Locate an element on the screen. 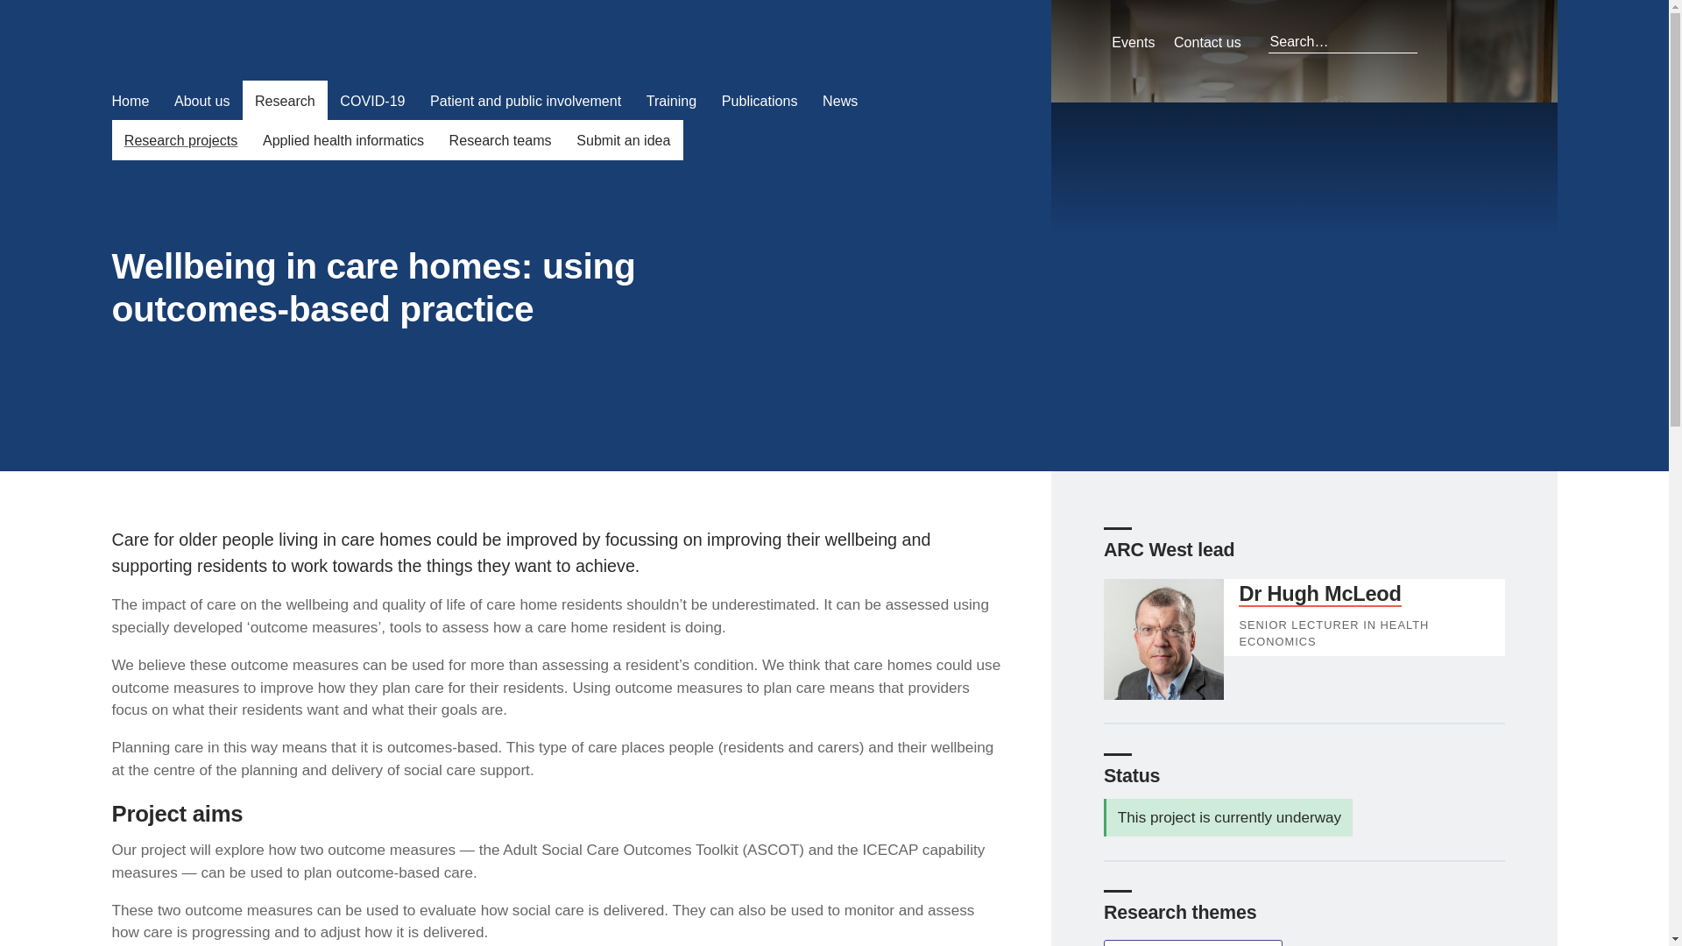 The height and width of the screenshot is (946, 1682). Events is located at coordinates (1133, 42).